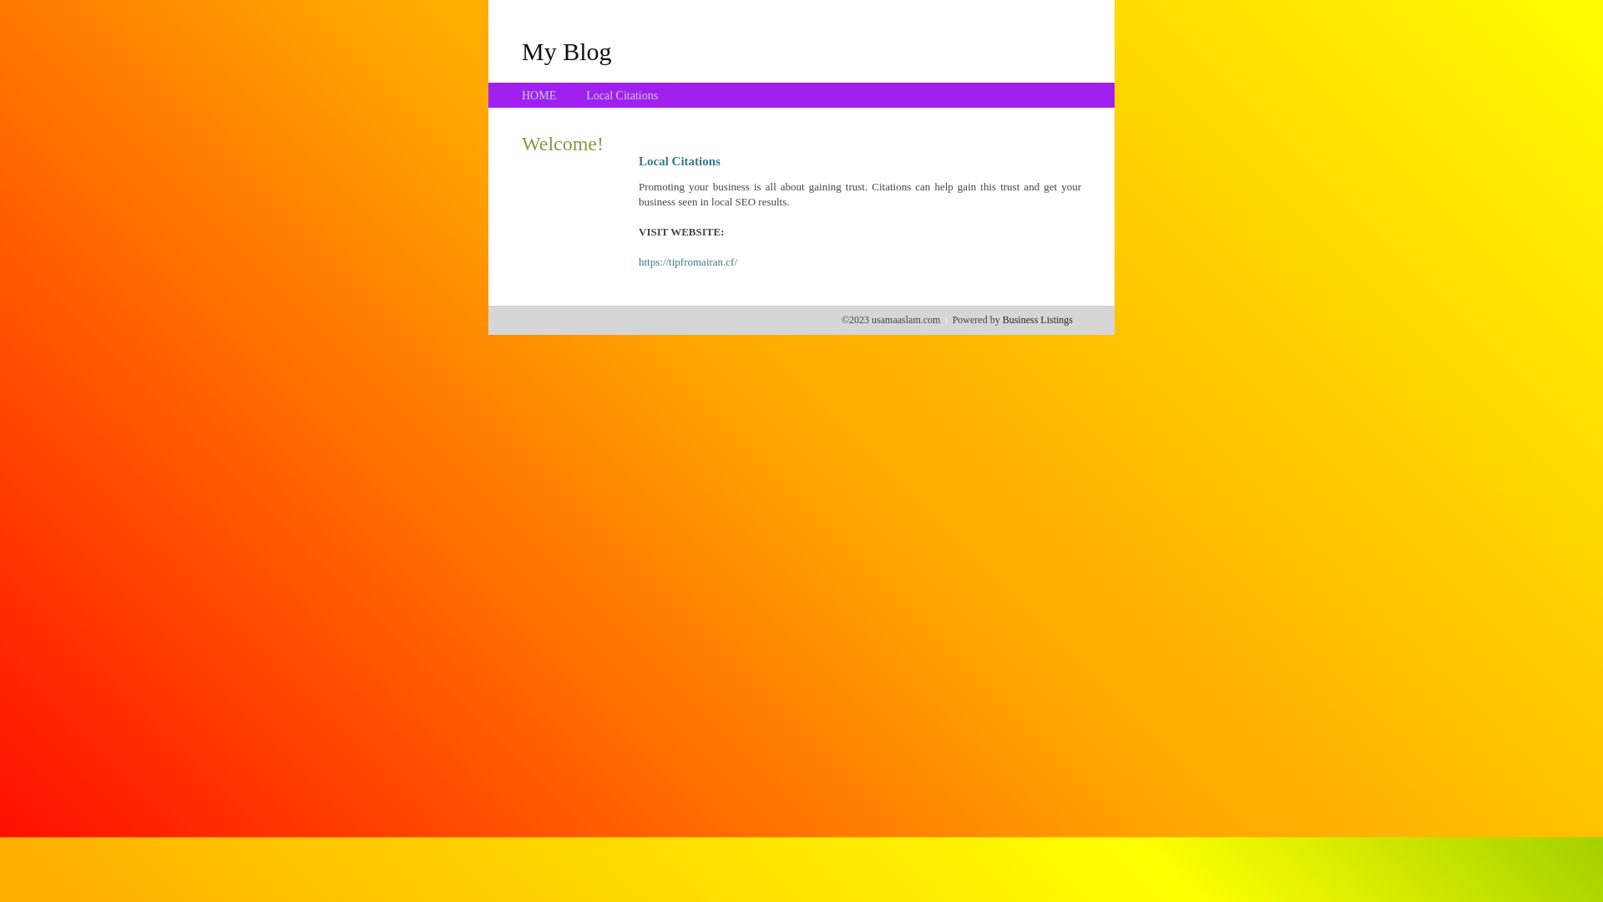 Image resolution: width=1603 pixels, height=902 pixels. Describe the element at coordinates (567, 51) in the screenshot. I see `My Blog` at that location.